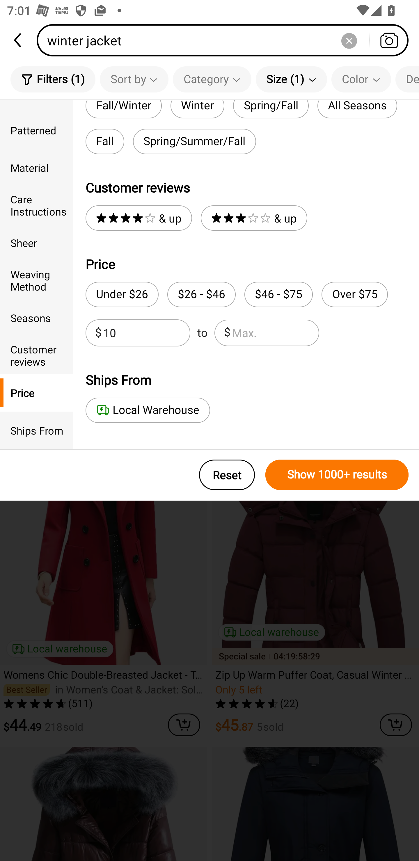  I want to click on Care Instructions, so click(37, 205).